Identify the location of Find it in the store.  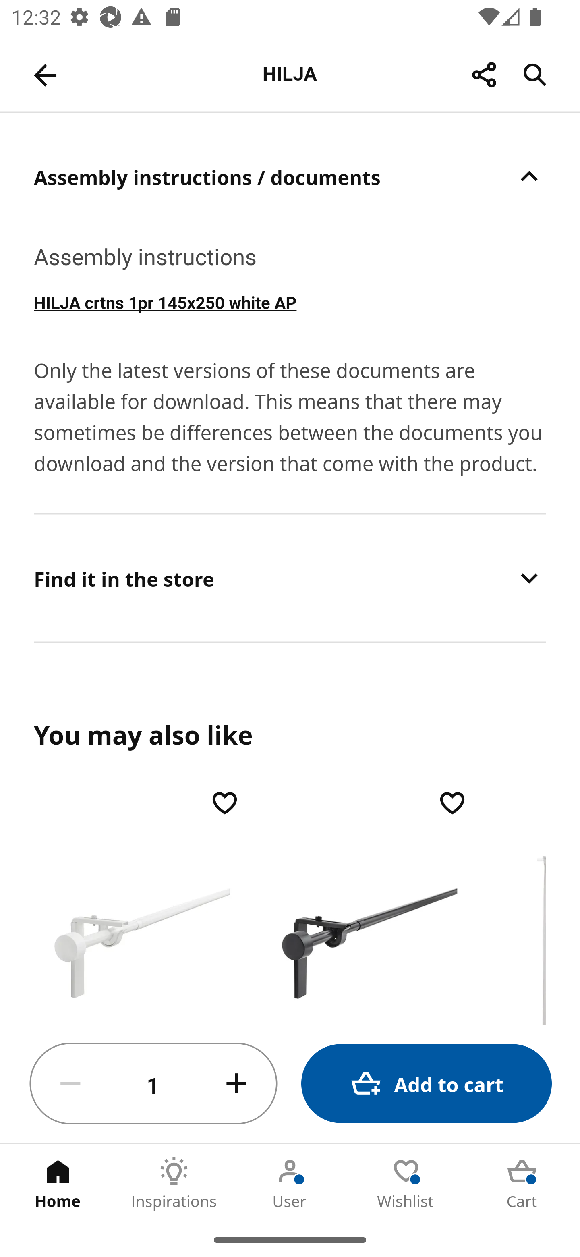
(290, 578).